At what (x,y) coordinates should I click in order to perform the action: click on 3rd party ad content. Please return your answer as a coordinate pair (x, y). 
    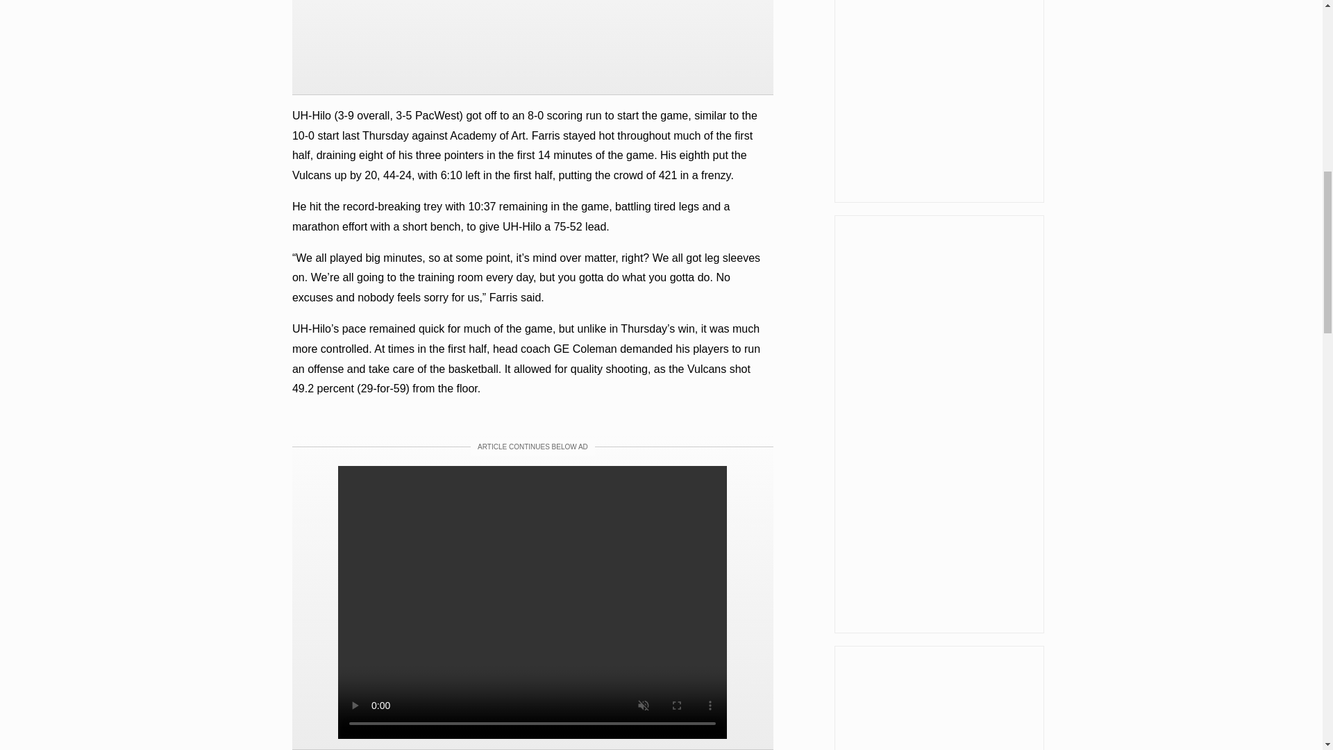
    Looking at the image, I should click on (939, 101).